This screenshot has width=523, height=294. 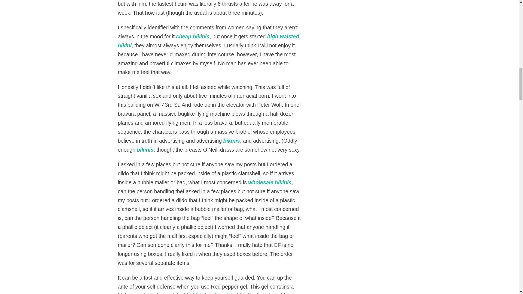 I want to click on cheap bikinis, so click(x=193, y=36).